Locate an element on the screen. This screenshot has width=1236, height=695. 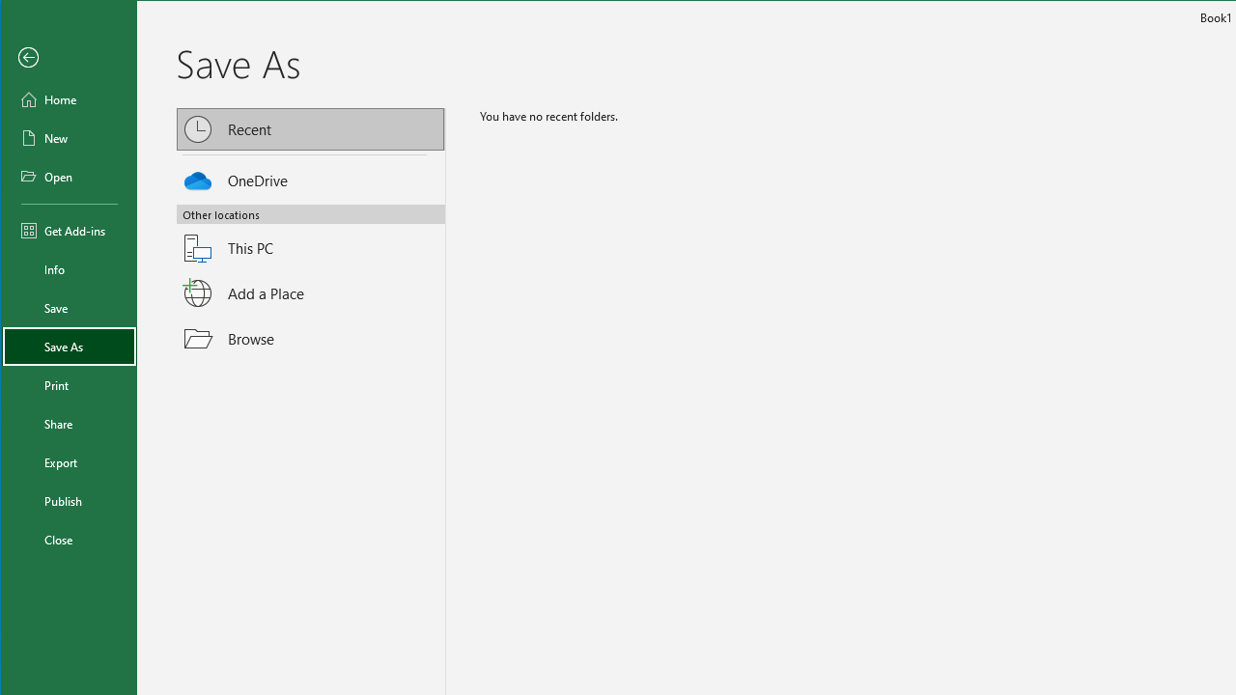
New is located at coordinates (70, 137).